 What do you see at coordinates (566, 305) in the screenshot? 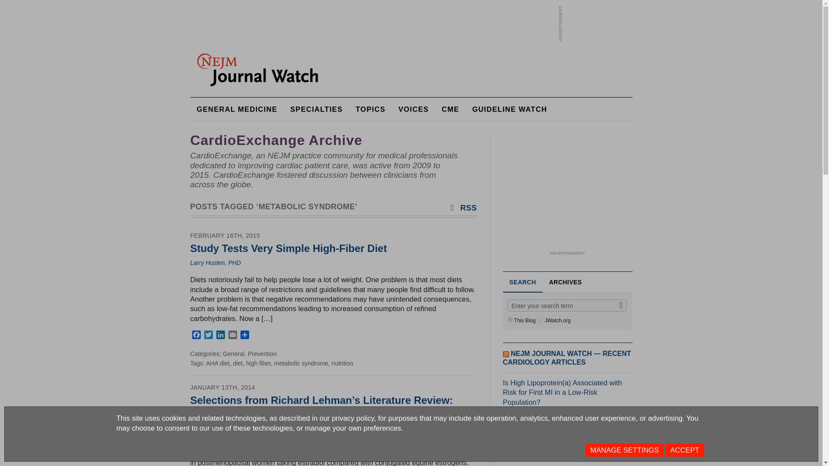
I see `Enter your search term` at bounding box center [566, 305].